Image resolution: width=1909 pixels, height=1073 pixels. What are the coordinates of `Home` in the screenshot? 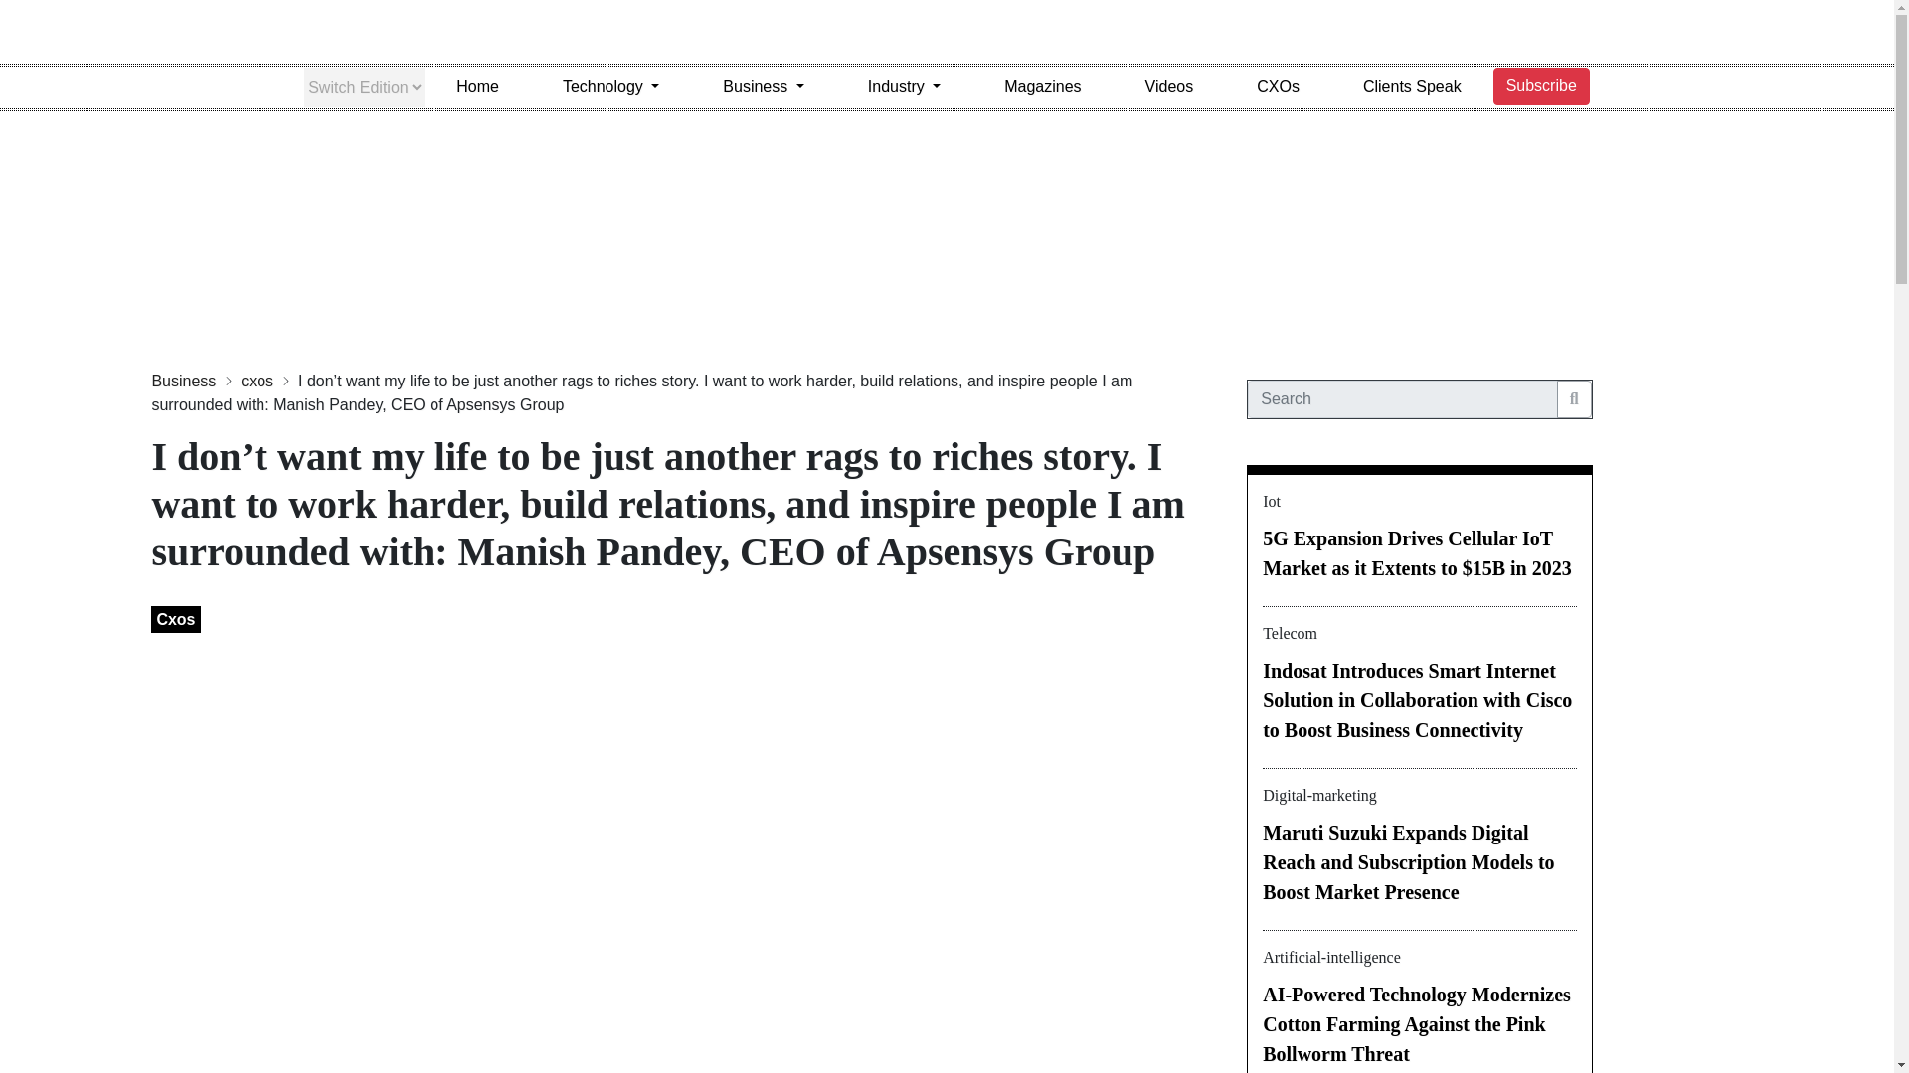 It's located at (477, 87).